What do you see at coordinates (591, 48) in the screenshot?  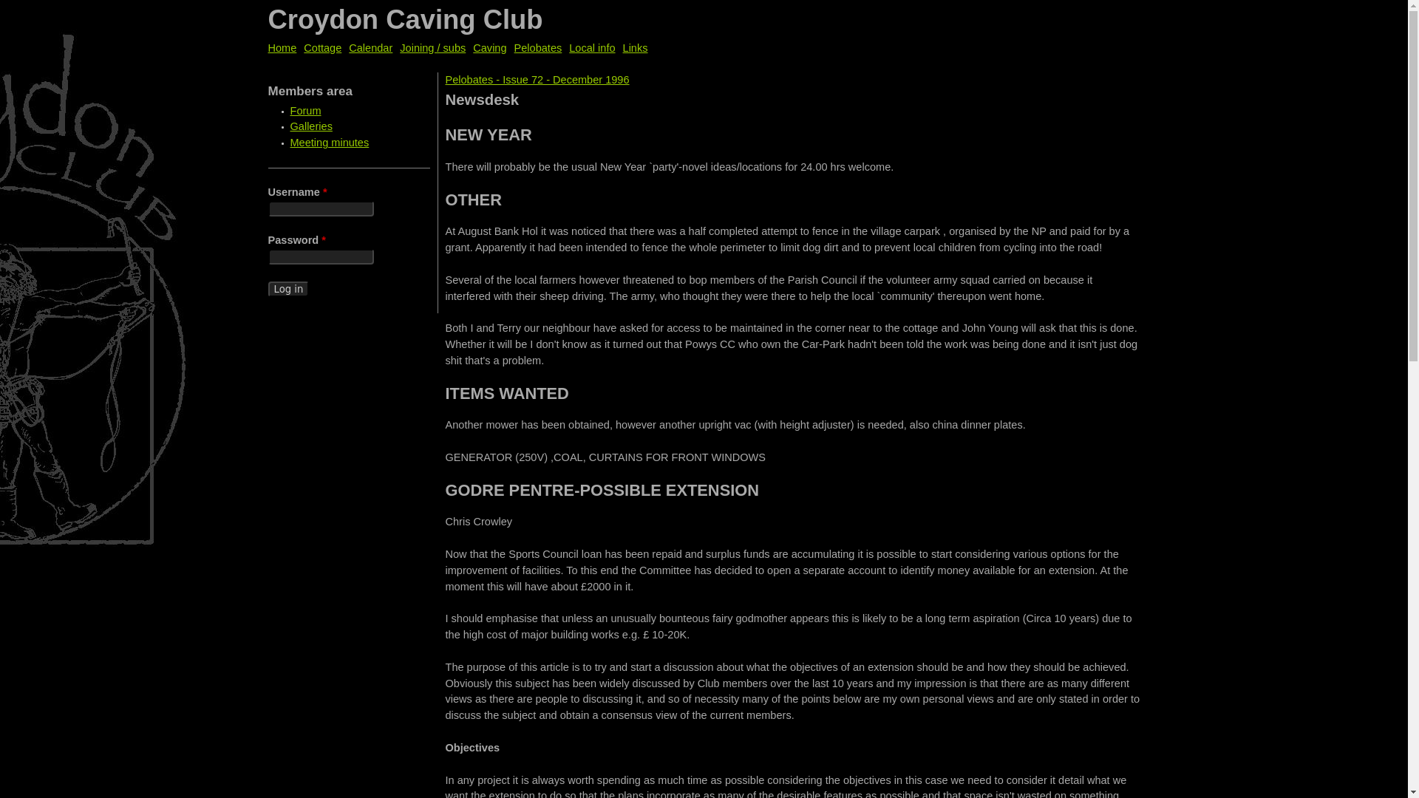 I see `Pubs, caves, walks, climbs` at bounding box center [591, 48].